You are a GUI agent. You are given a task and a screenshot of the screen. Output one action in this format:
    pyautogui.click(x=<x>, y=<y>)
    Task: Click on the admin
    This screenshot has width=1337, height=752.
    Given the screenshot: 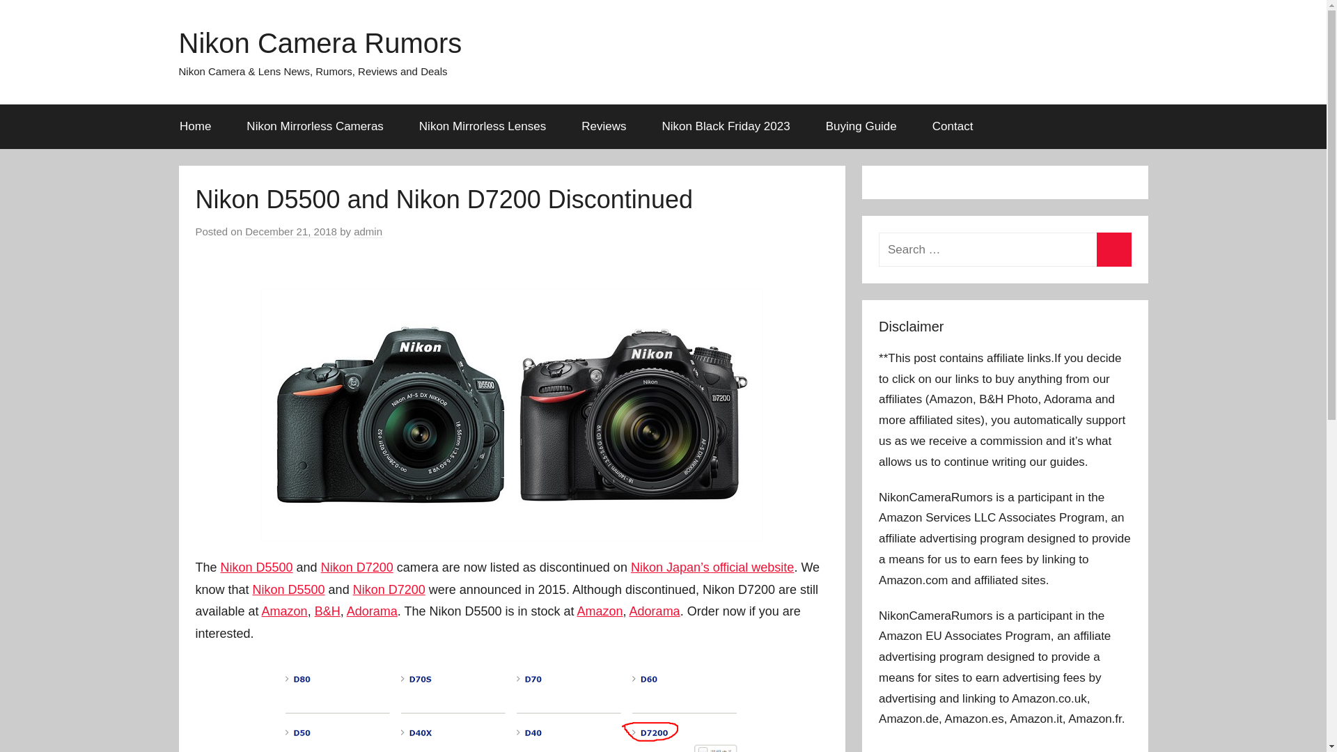 What is the action you would take?
    pyautogui.click(x=368, y=232)
    